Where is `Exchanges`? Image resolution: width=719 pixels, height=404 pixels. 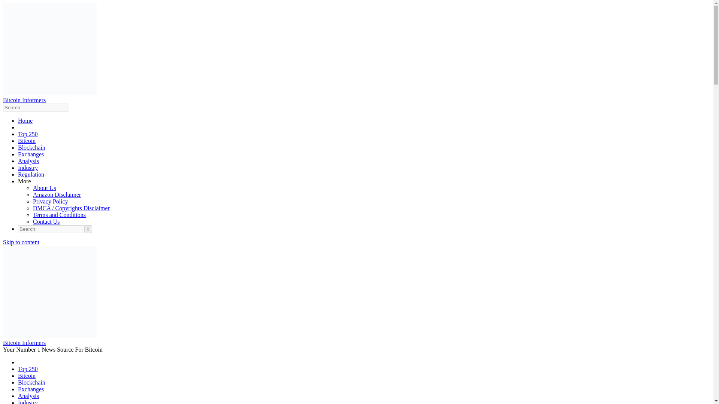 Exchanges is located at coordinates (31, 154).